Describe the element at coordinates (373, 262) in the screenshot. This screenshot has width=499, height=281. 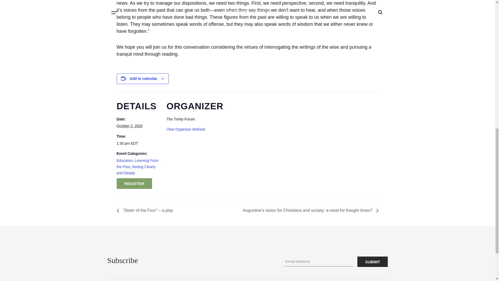
I see `Submit` at that location.